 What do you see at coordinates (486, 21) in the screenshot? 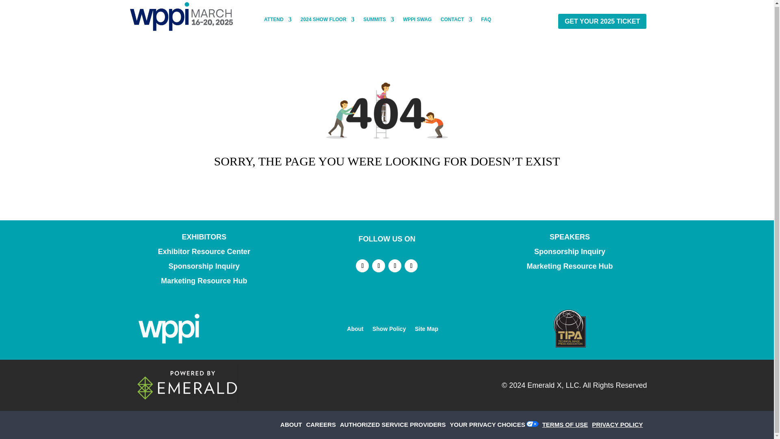
I see `FAQ` at bounding box center [486, 21].